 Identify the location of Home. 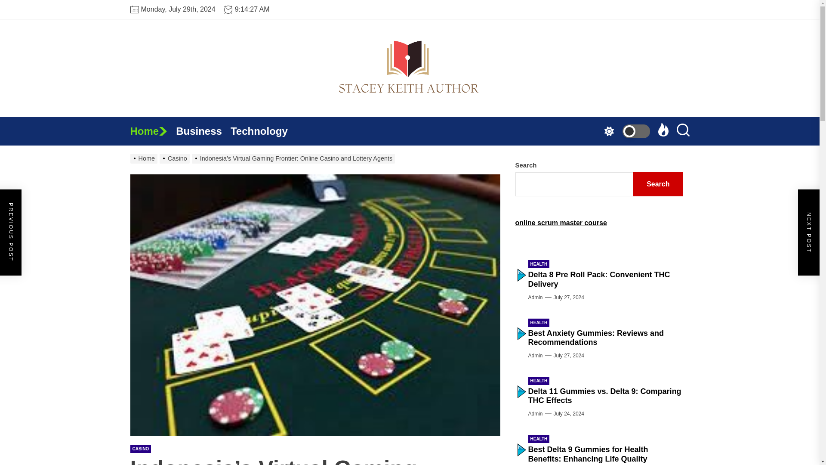
(152, 131).